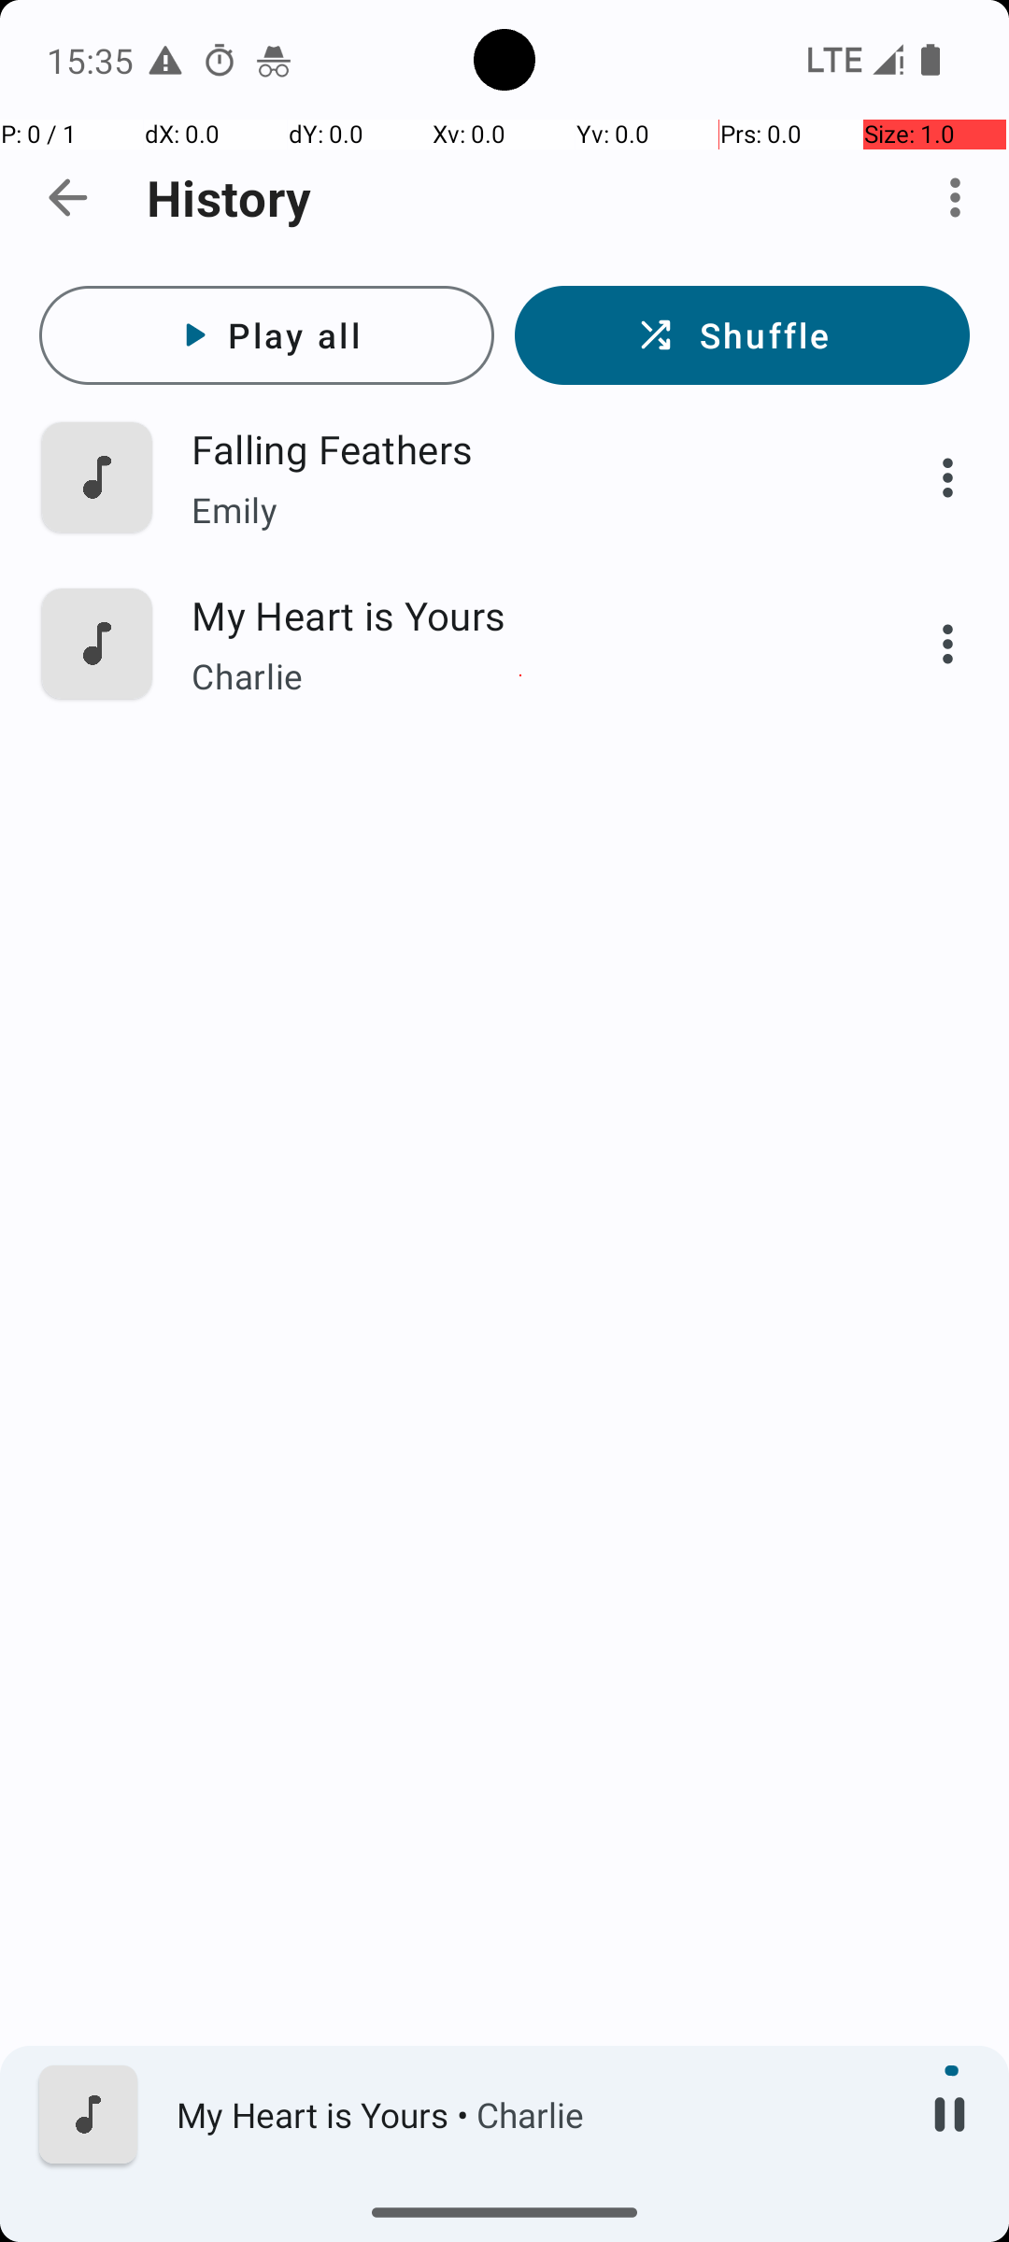 This screenshot has width=1009, height=2242. Describe the element at coordinates (520, 448) in the screenshot. I see `Falling Feathers` at that location.